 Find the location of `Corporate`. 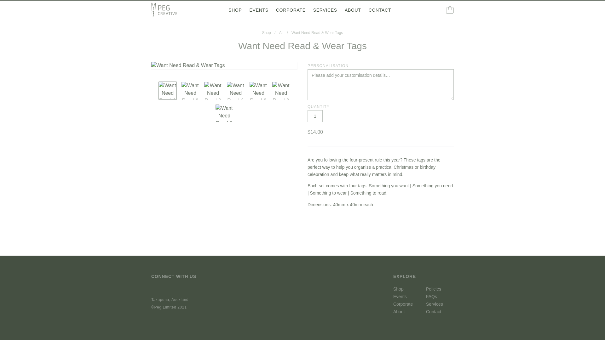

Corporate is located at coordinates (407, 304).